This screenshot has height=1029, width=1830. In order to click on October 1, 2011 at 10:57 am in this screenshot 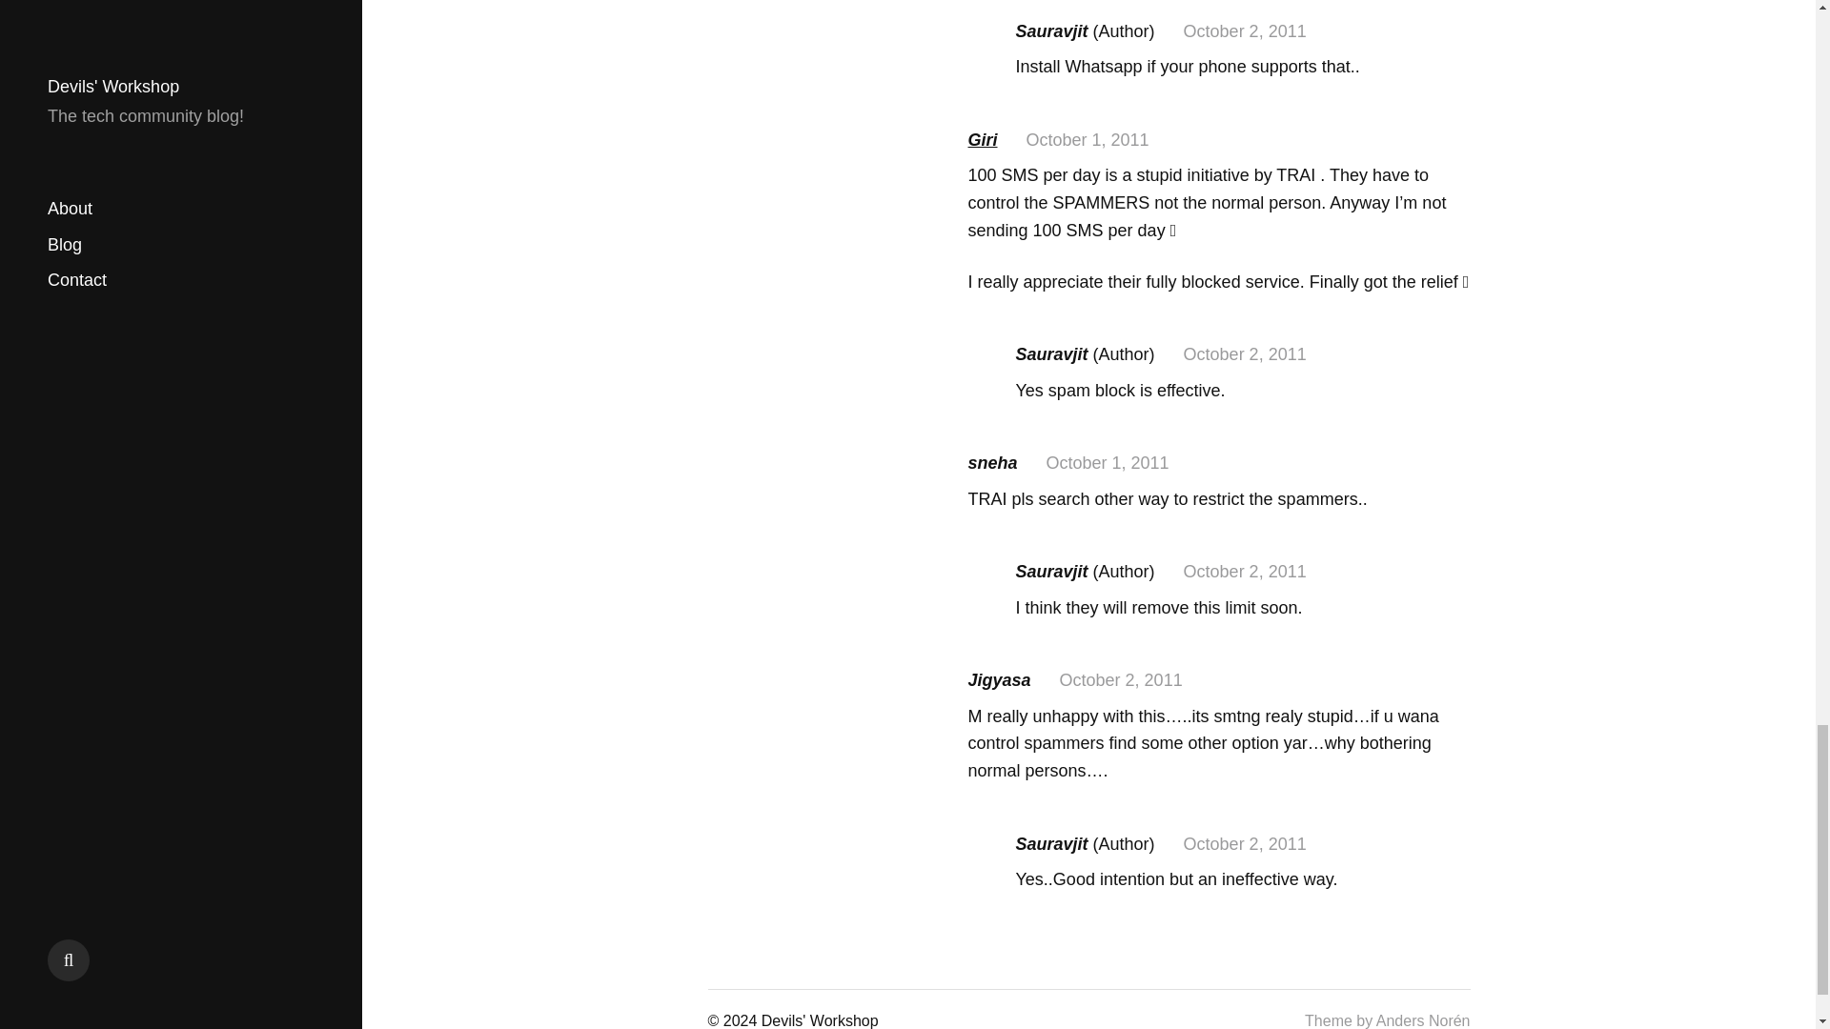, I will do `click(1088, 139)`.